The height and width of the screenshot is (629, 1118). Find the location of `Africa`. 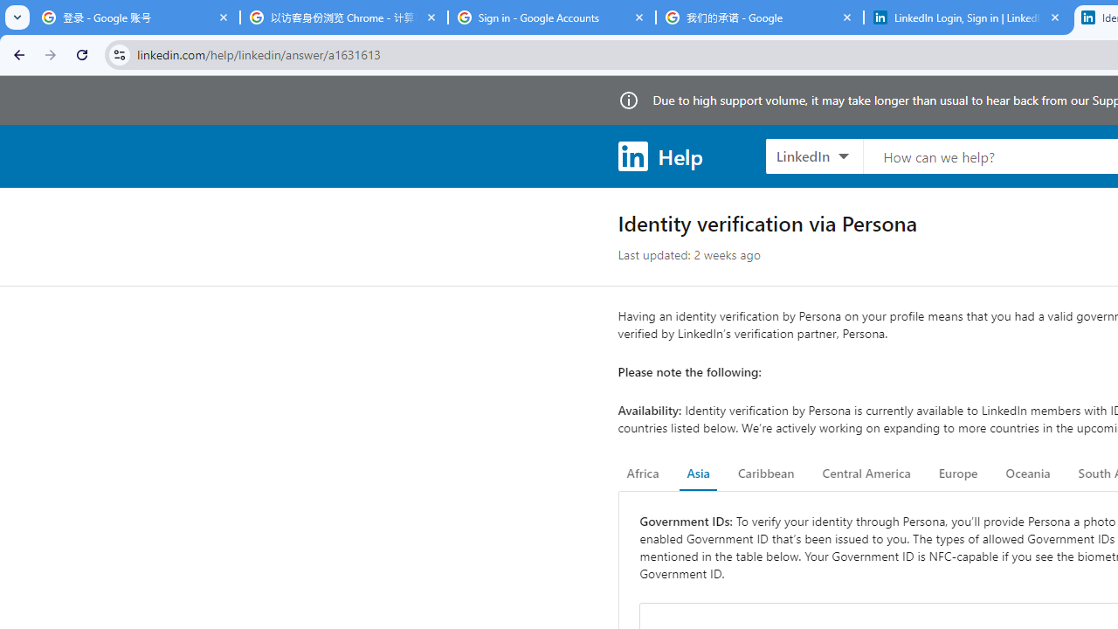

Africa is located at coordinates (643, 473).